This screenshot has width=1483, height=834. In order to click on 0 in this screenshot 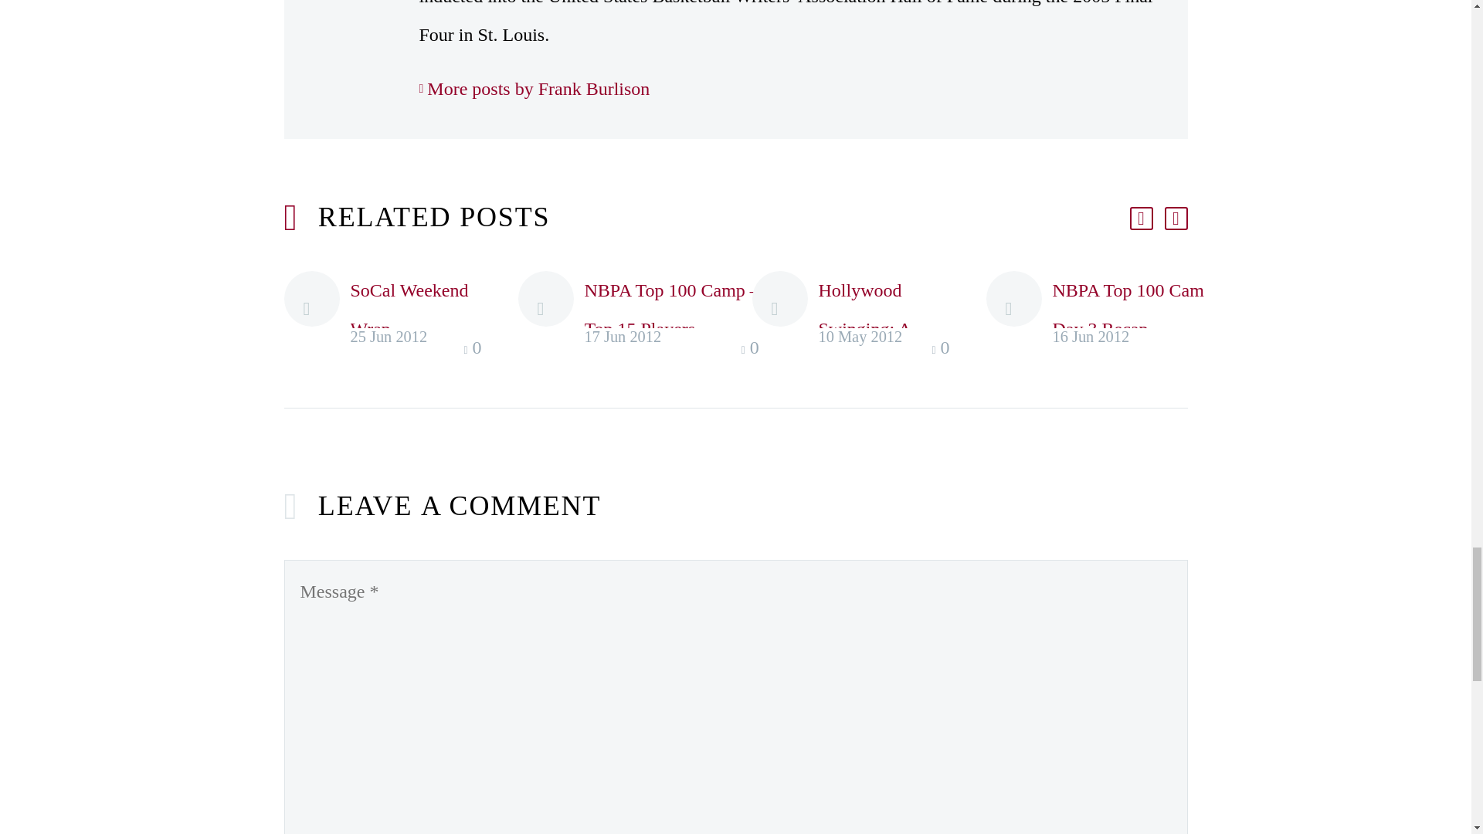, I will do `click(752, 349)`.